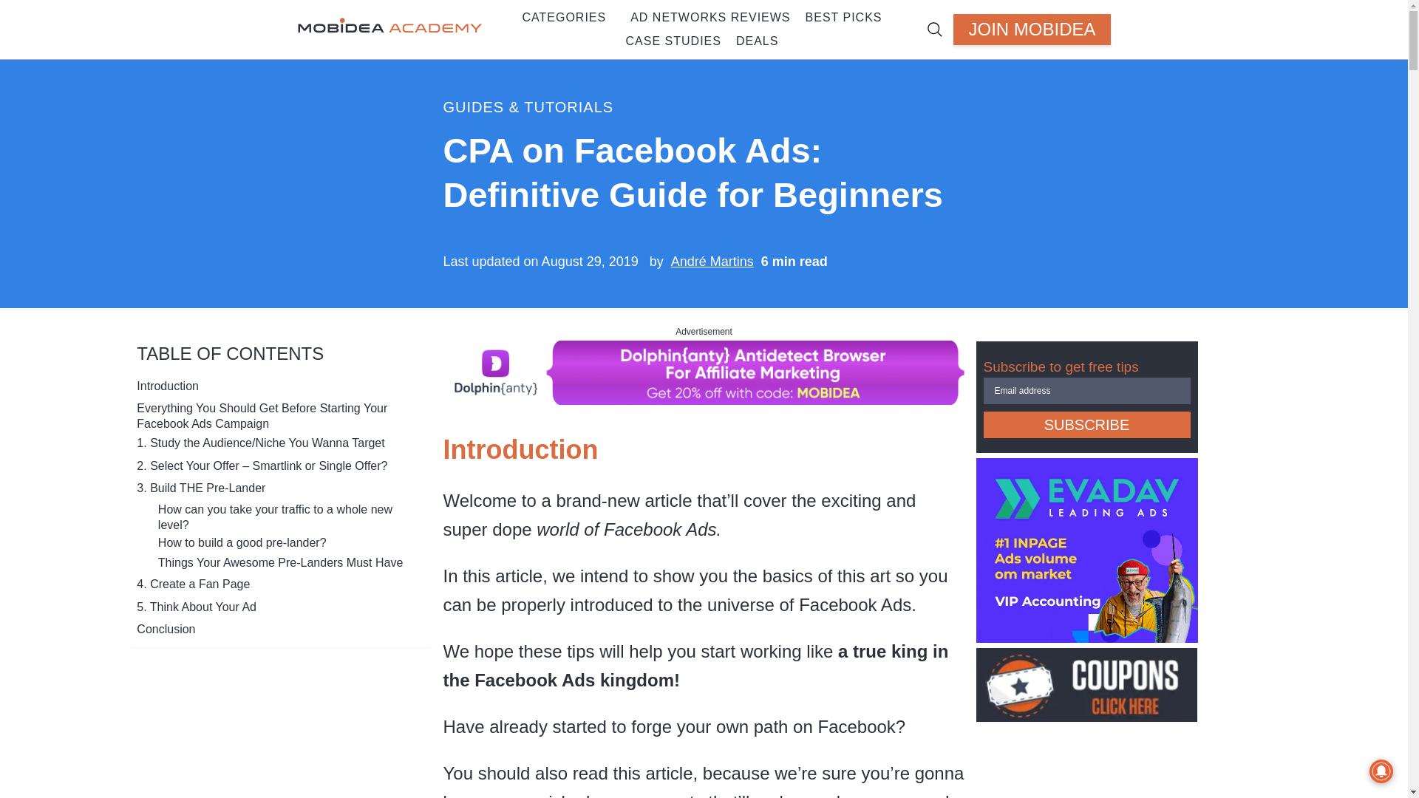 The width and height of the screenshot is (1419, 798). Describe the element at coordinates (559, 17) in the screenshot. I see `CATEGORIES` at that location.